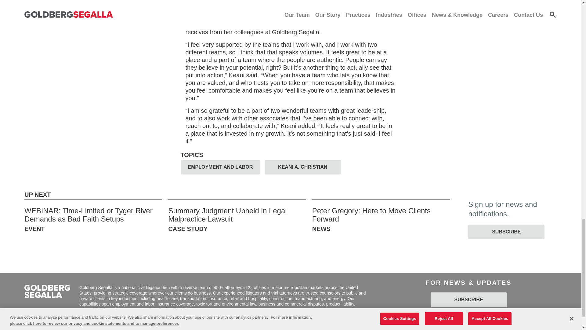 Image resolution: width=586 pixels, height=330 pixels. I want to click on Peter Gregory: Here to Move Clients Forward, so click(371, 215).